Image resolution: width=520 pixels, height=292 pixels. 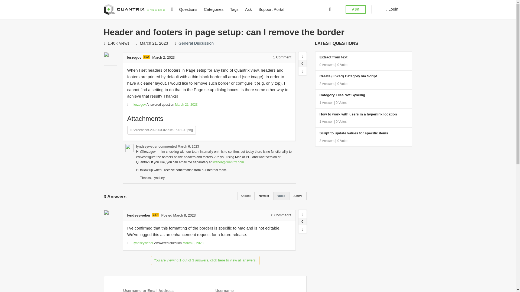 What do you see at coordinates (303, 71) in the screenshot?
I see `Down vote this post` at bounding box center [303, 71].